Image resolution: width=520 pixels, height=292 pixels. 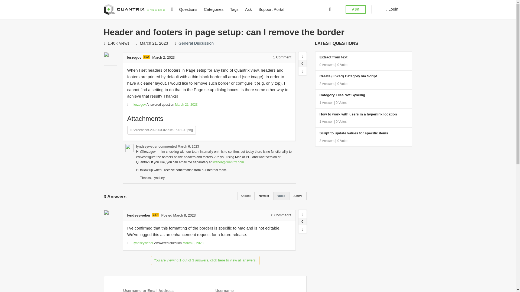 What do you see at coordinates (303, 71) in the screenshot?
I see `Down vote this post` at bounding box center [303, 71].